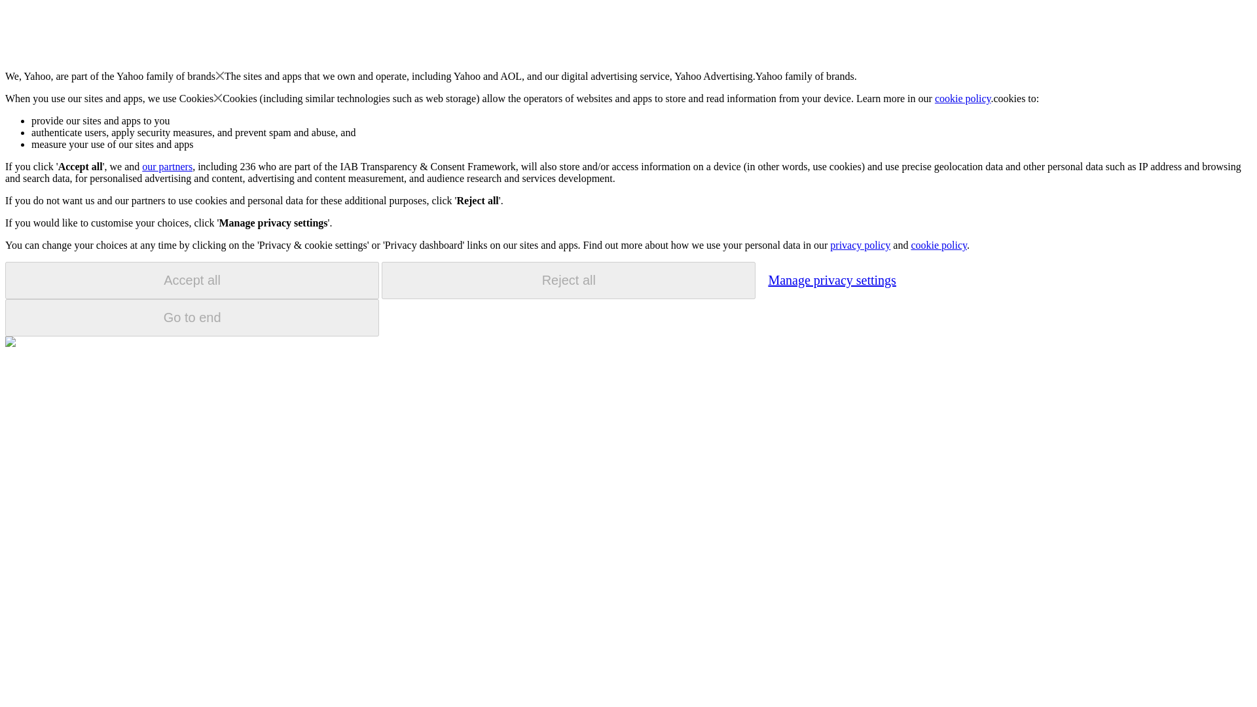 This screenshot has width=1257, height=707. I want to click on Go to end, so click(192, 317).